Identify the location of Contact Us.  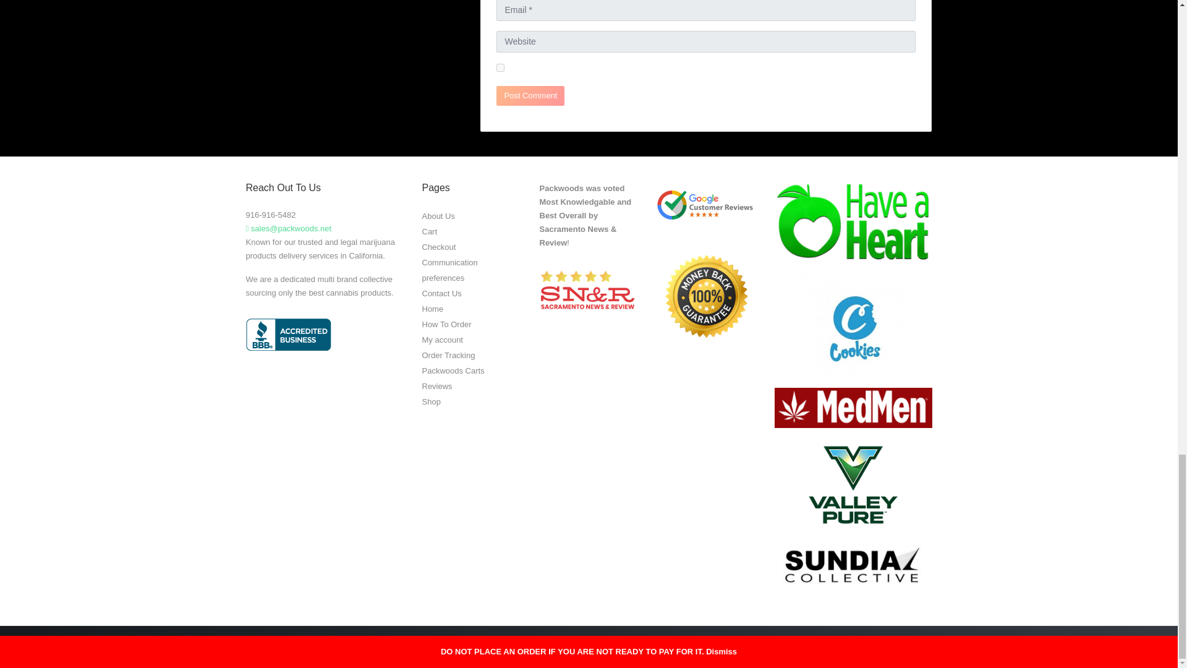
(441, 293).